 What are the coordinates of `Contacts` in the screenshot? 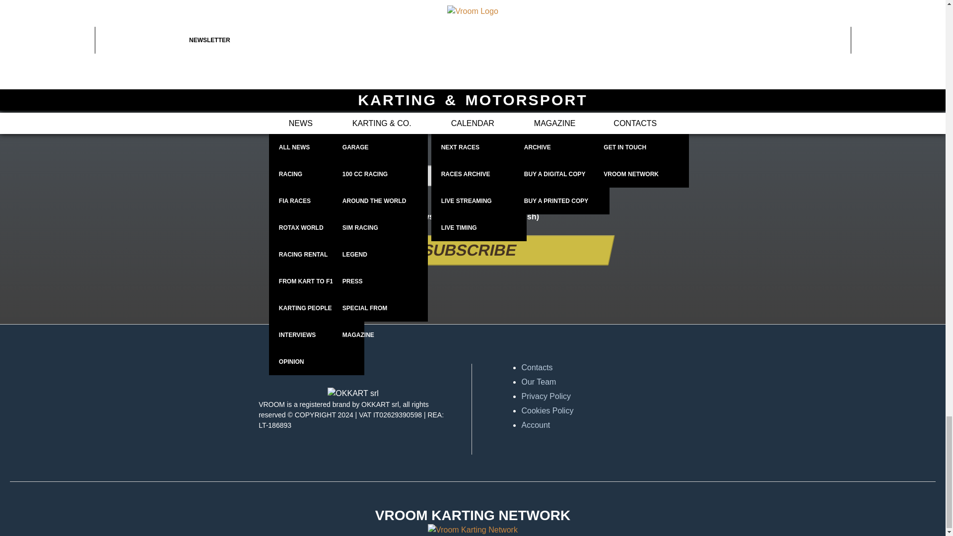 It's located at (615, 367).